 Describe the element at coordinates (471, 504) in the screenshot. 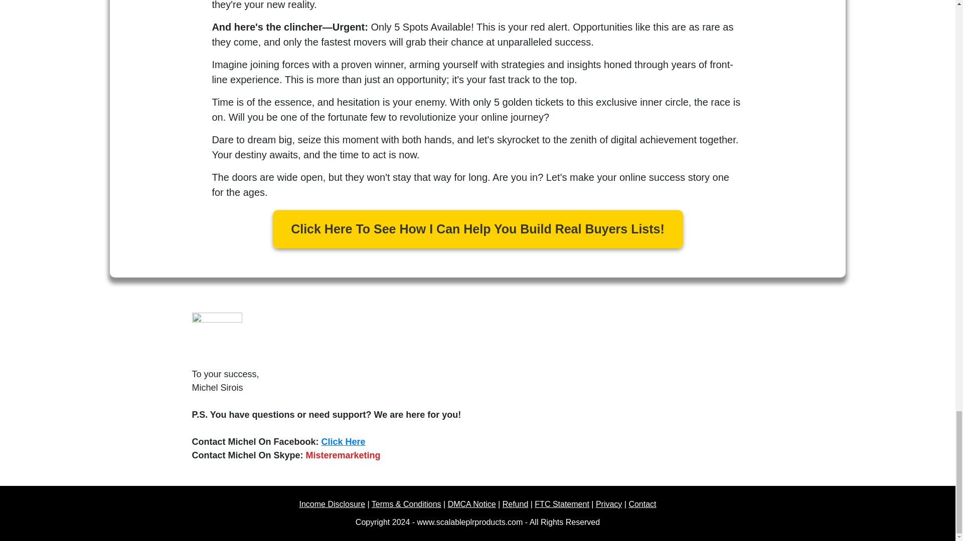

I see `DMCA Notice` at that location.